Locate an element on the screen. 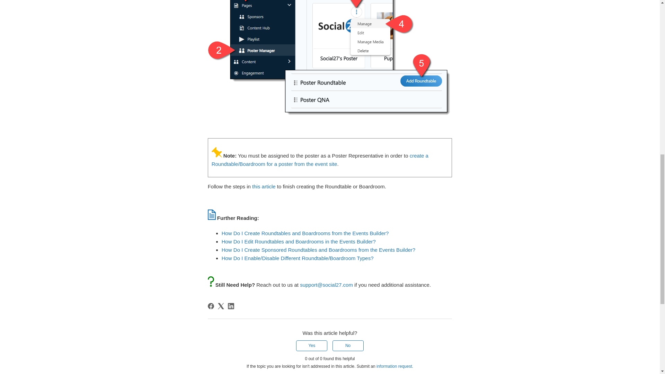 The height and width of the screenshot is (374, 665). No is located at coordinates (348, 346).